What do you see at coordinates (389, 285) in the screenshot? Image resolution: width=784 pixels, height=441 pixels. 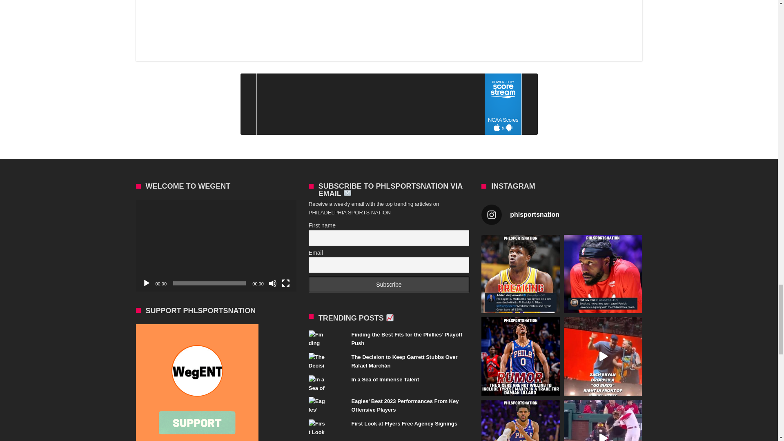 I see `Subscribe` at bounding box center [389, 285].